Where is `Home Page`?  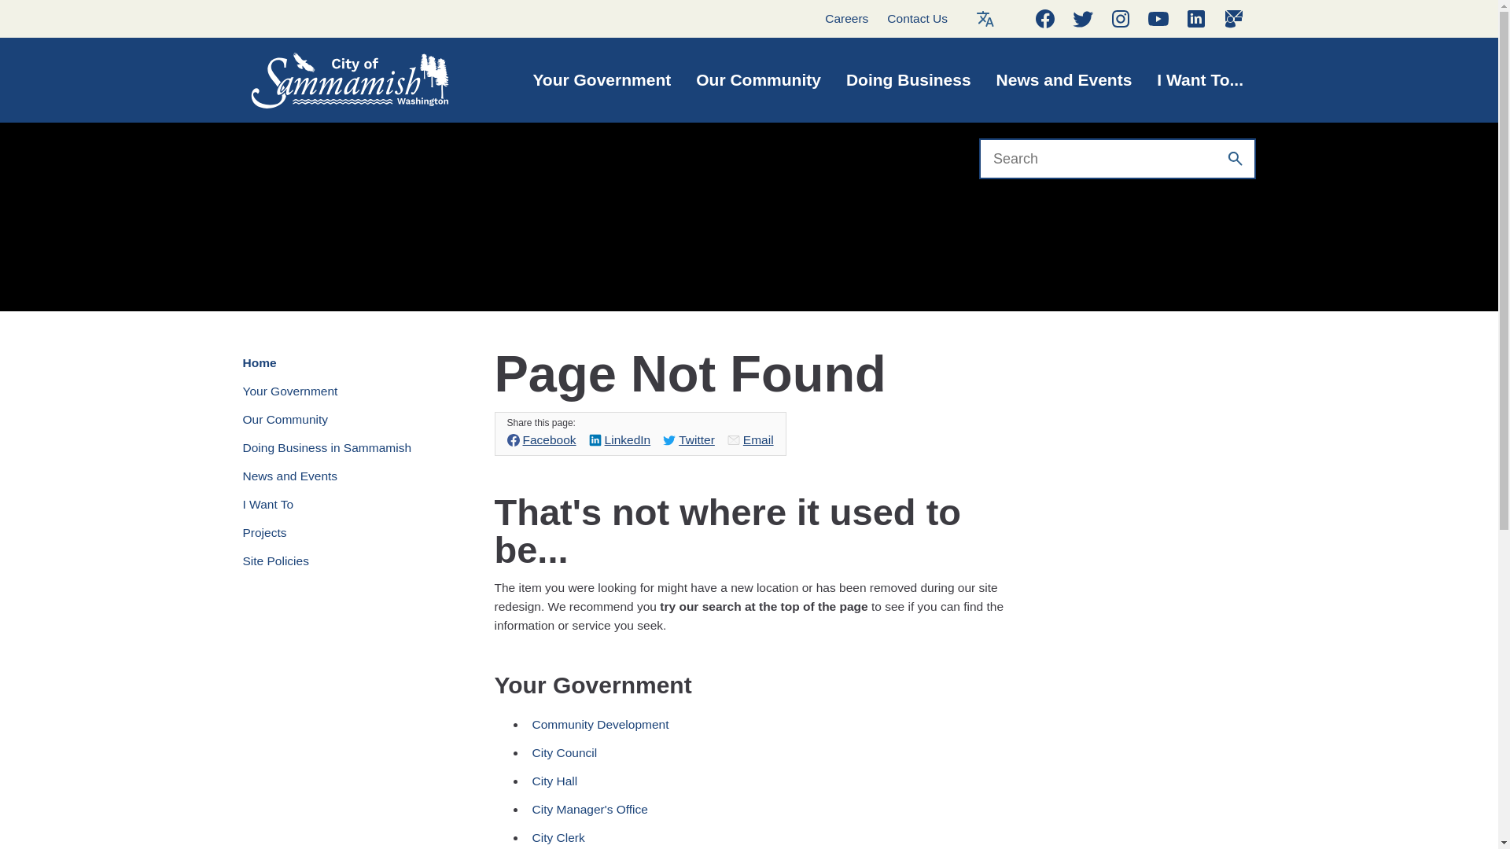
Home Page is located at coordinates (333, 80).